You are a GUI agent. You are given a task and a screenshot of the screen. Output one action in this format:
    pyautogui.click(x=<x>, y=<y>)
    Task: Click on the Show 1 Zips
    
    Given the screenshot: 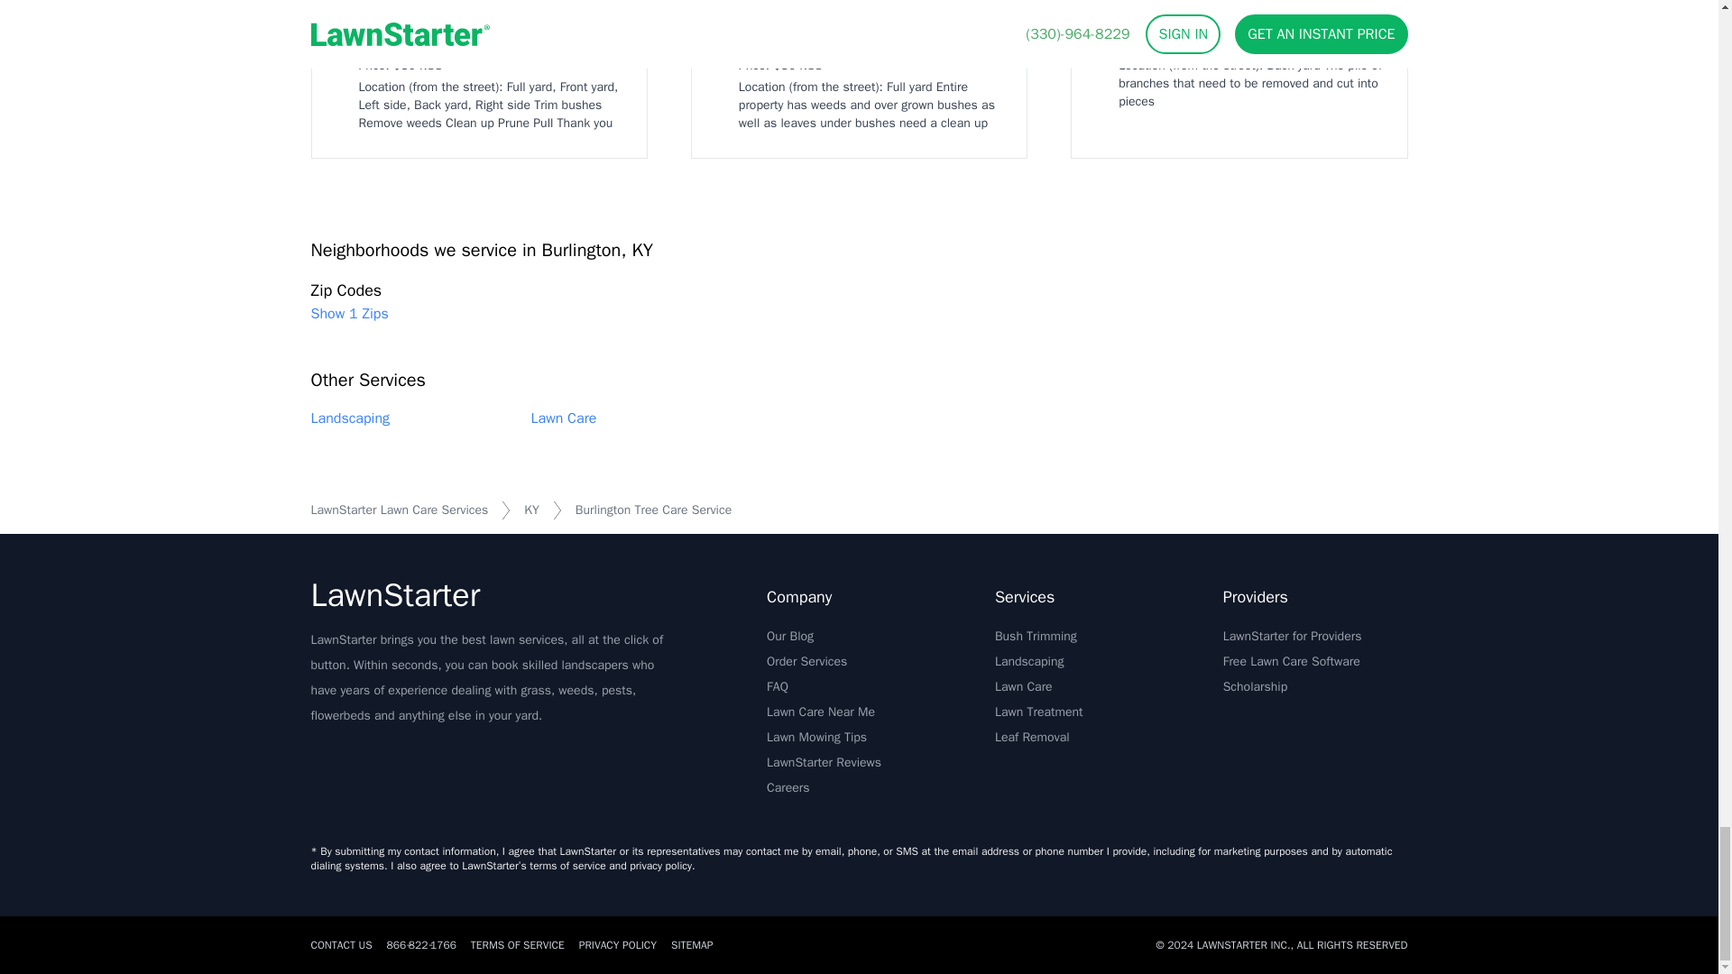 What is the action you would take?
    pyautogui.click(x=348, y=313)
    